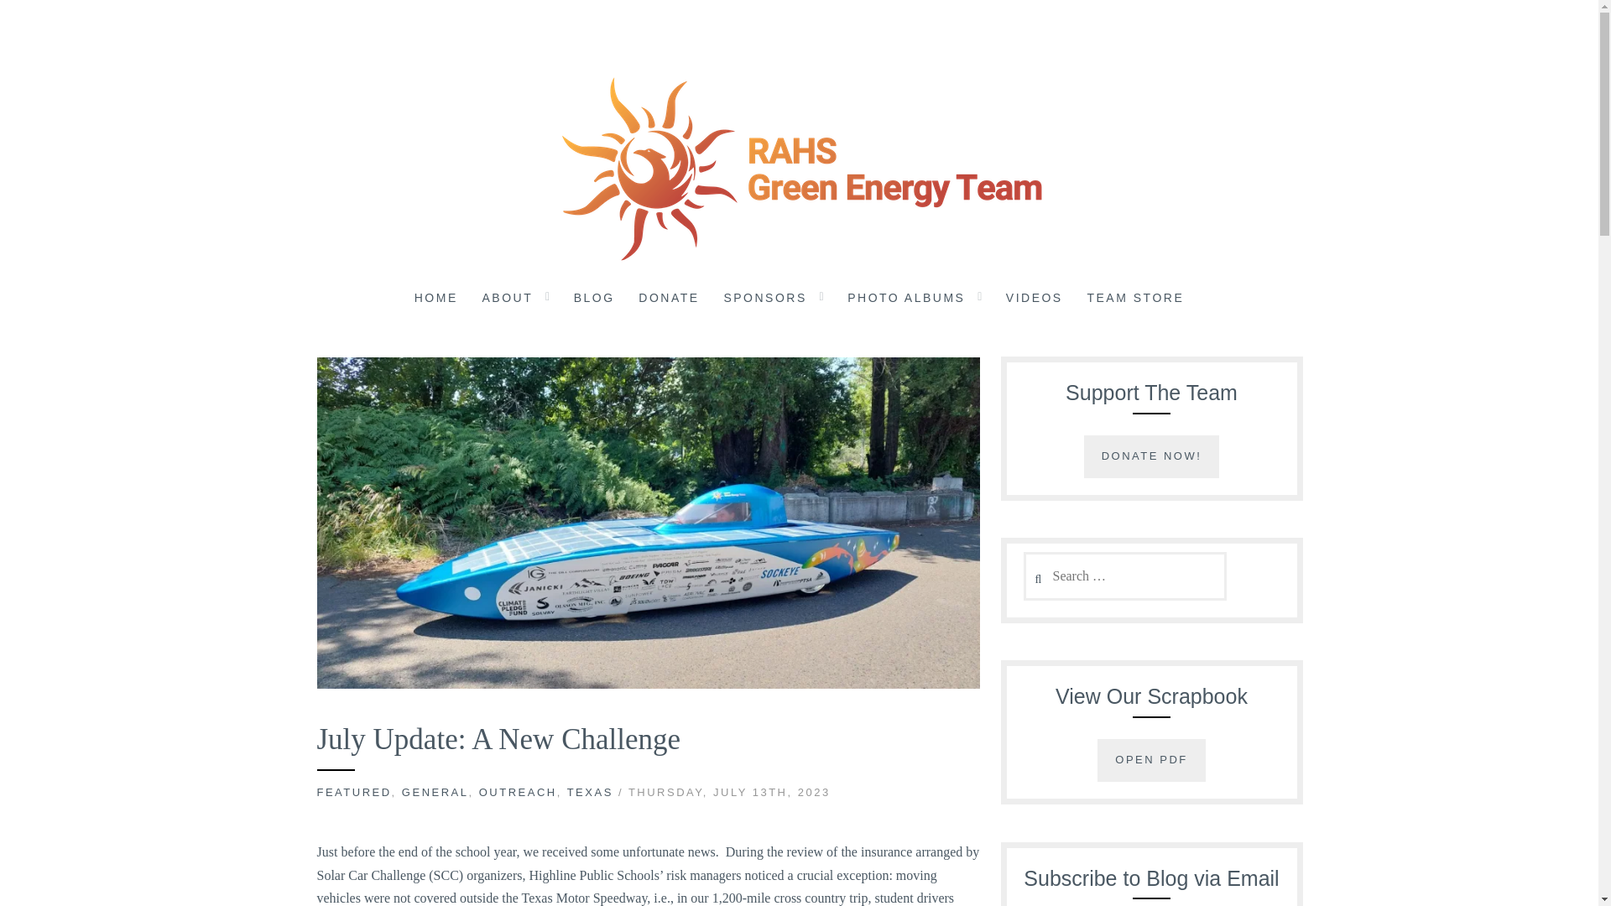 Image resolution: width=1611 pixels, height=906 pixels. Describe the element at coordinates (1034, 299) in the screenshot. I see `VIDEOS` at that location.